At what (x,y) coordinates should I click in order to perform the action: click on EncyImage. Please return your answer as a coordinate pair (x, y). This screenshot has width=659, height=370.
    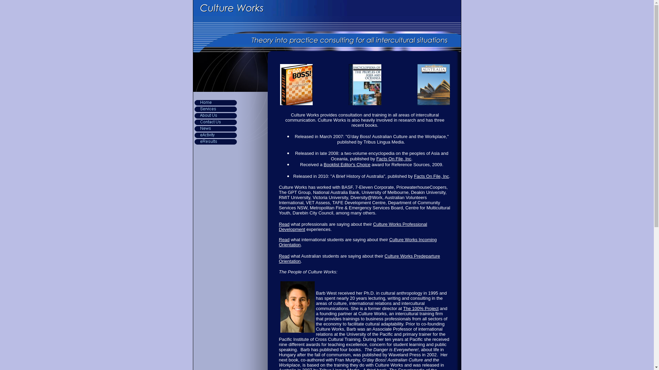
    Looking at the image, I should click on (365, 84).